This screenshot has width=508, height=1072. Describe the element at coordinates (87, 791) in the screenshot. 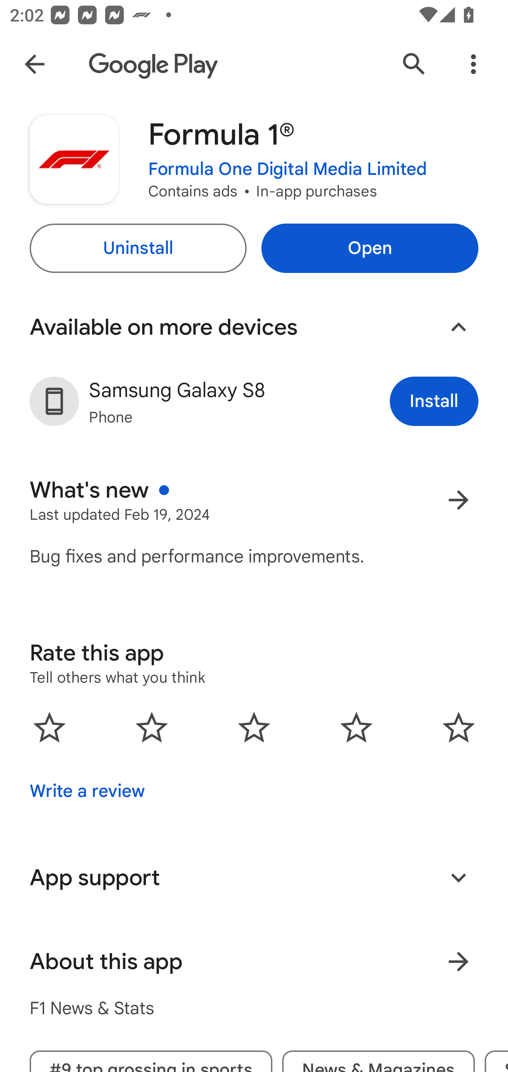

I see `Write a review` at that location.